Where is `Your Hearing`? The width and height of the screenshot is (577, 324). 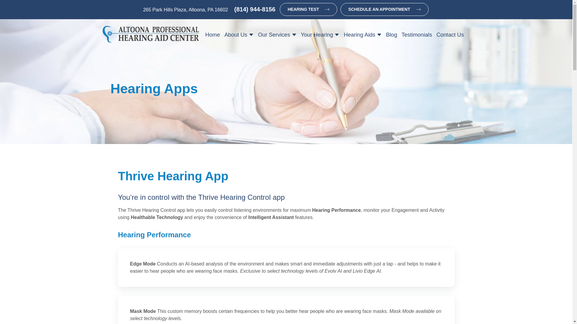
Your Hearing is located at coordinates (320, 35).